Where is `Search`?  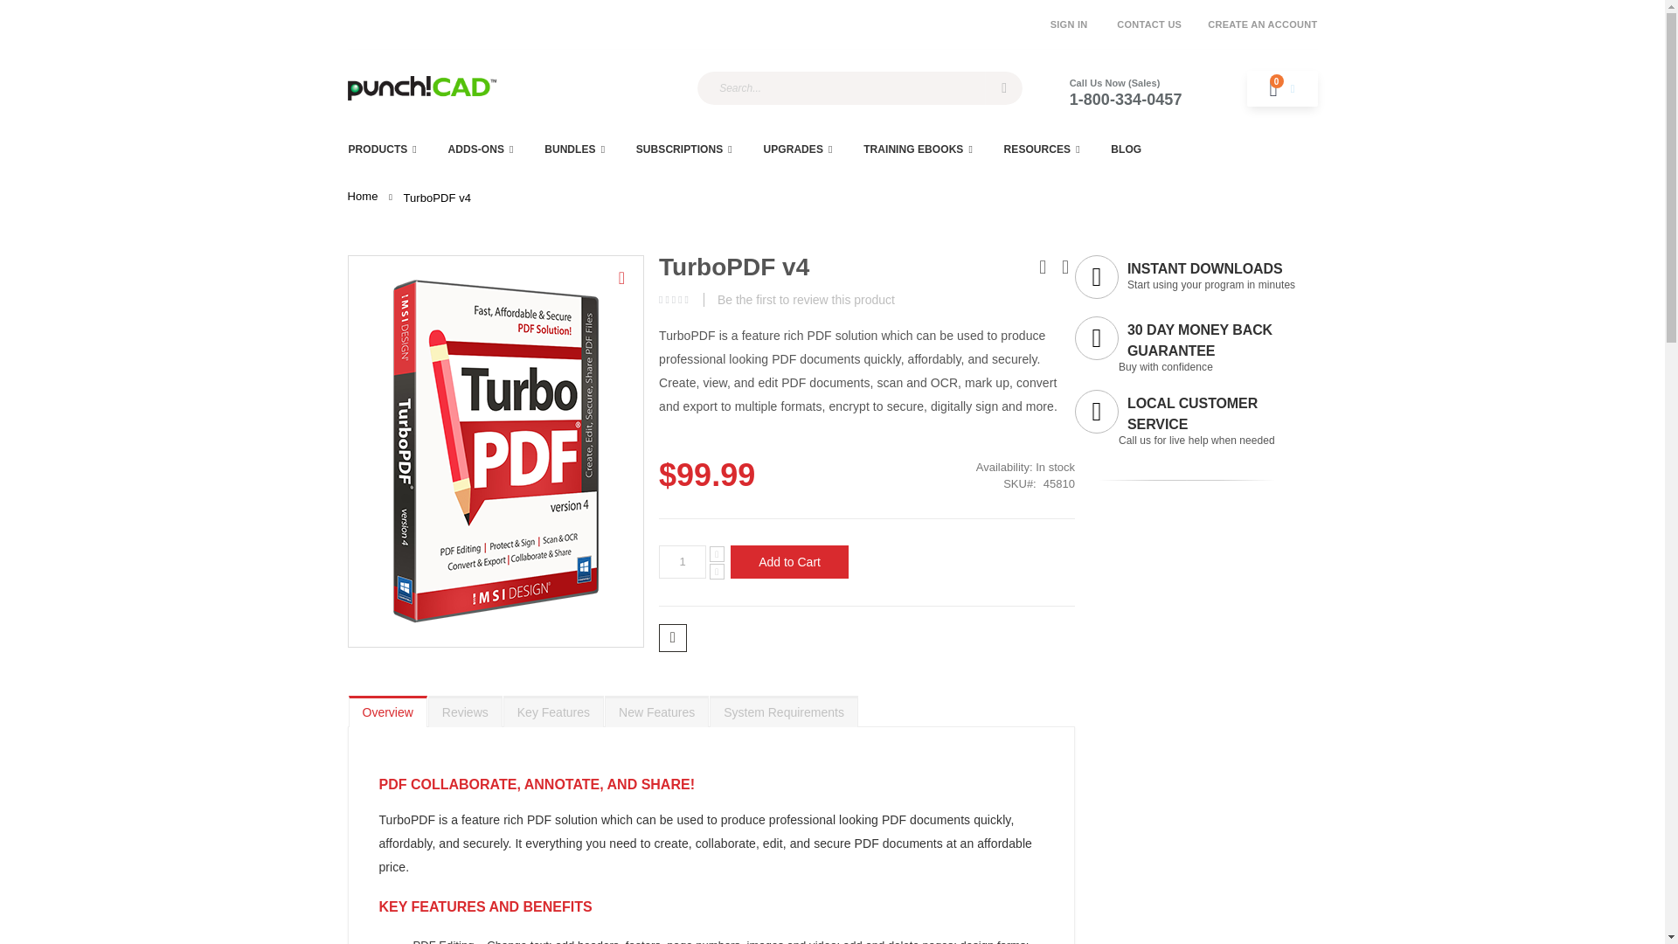 Search is located at coordinates (1003, 87).